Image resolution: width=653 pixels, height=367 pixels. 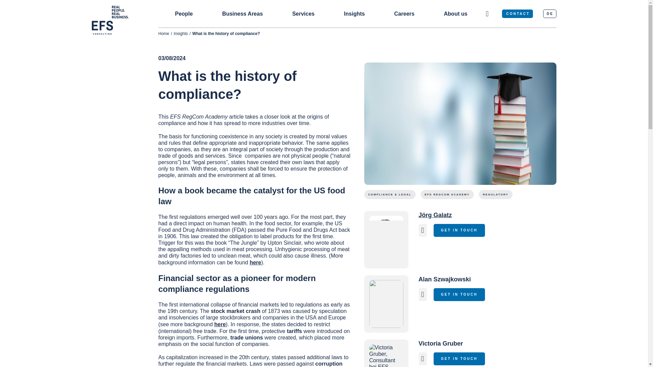 I want to click on DE, so click(x=550, y=14).